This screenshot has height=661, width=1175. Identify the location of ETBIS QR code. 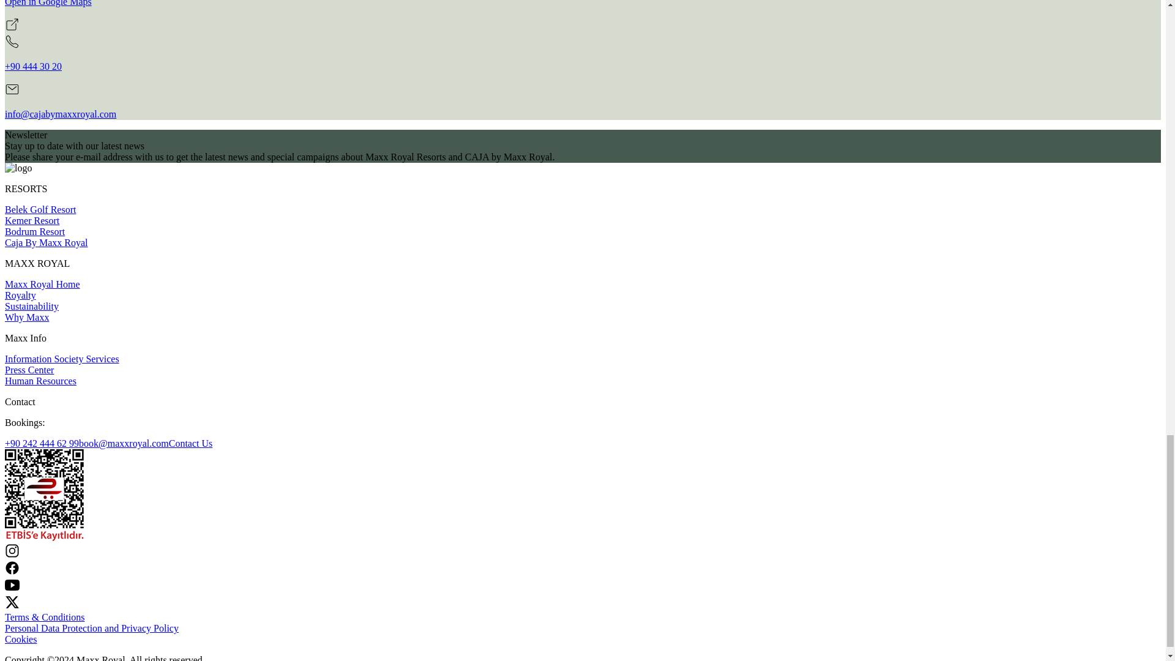
(44, 537).